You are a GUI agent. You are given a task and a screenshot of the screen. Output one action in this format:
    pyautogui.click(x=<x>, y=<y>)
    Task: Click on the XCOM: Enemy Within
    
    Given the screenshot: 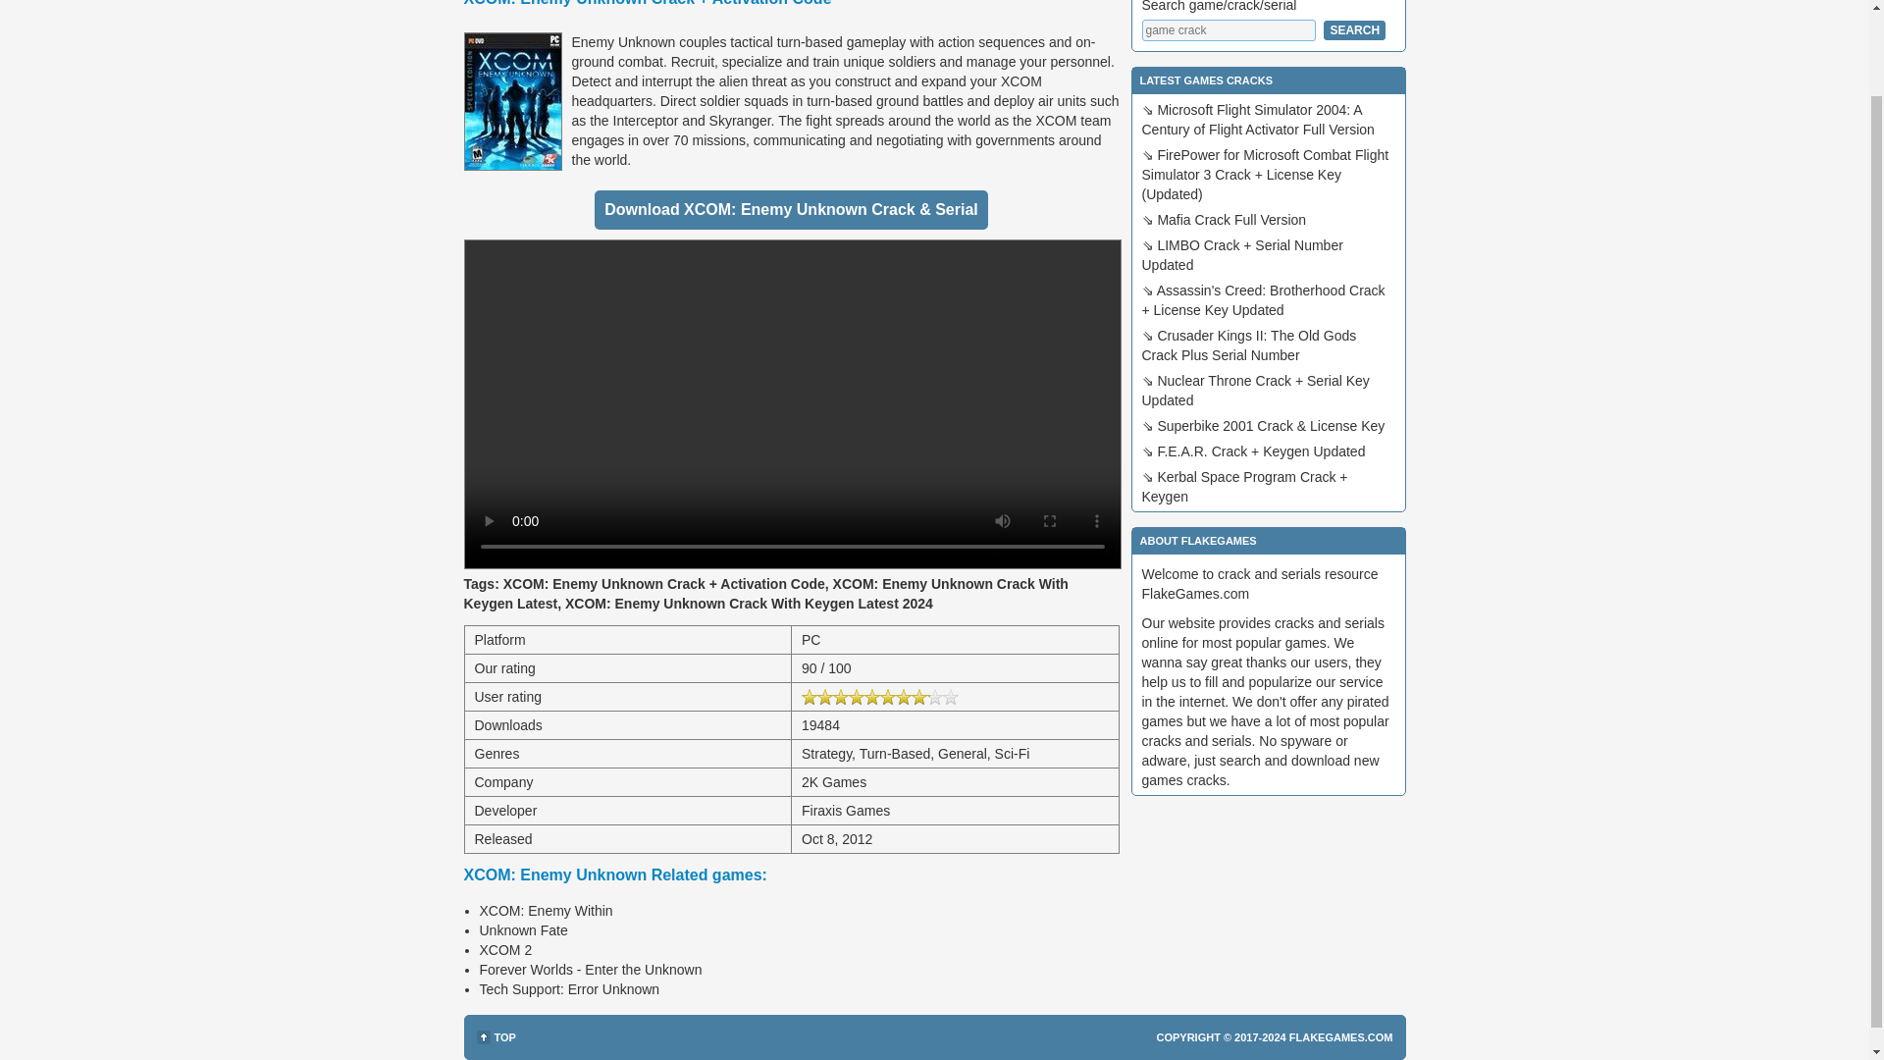 What is the action you would take?
    pyautogui.click(x=546, y=911)
    